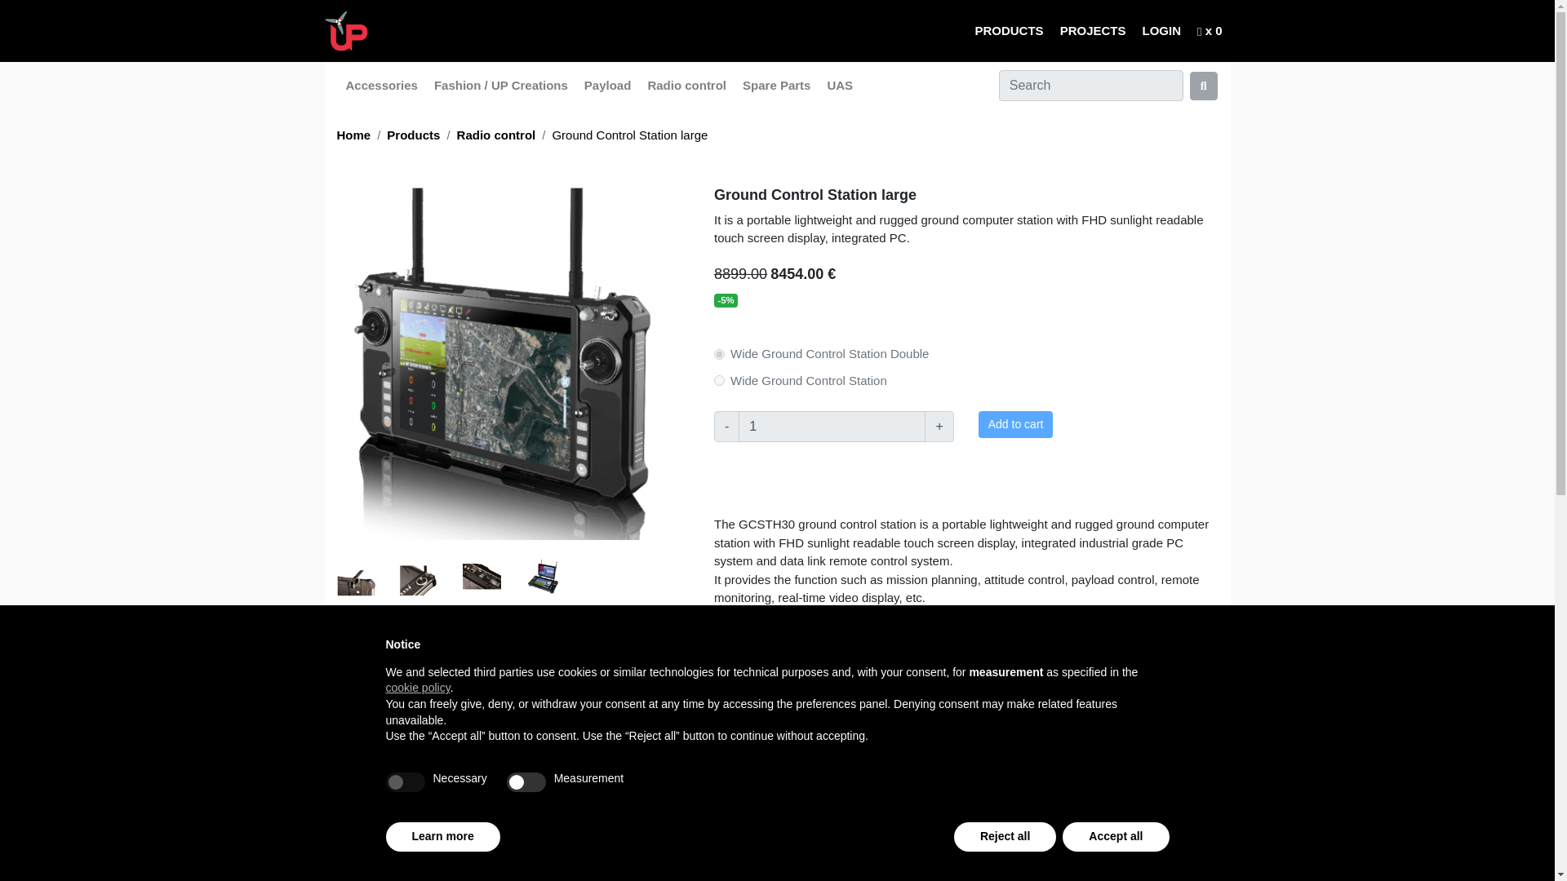 The width and height of the screenshot is (1567, 881). What do you see at coordinates (1009, 31) in the screenshot?
I see `PRODUCTS` at bounding box center [1009, 31].